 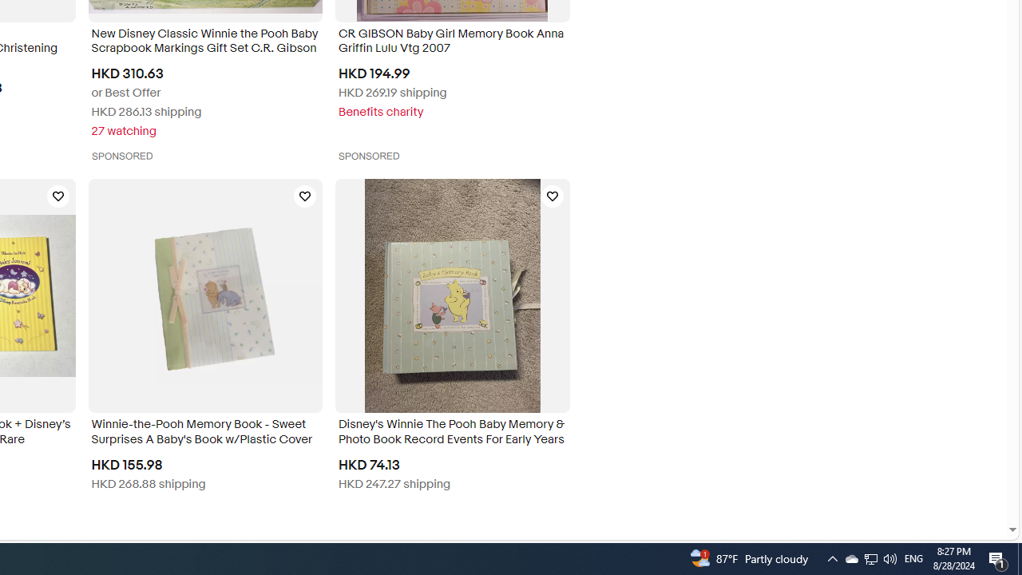 I want to click on CR GIBSON Baby Girl Memory Book Anna Griffin Lulu Vtg 2007, so click(x=452, y=43).